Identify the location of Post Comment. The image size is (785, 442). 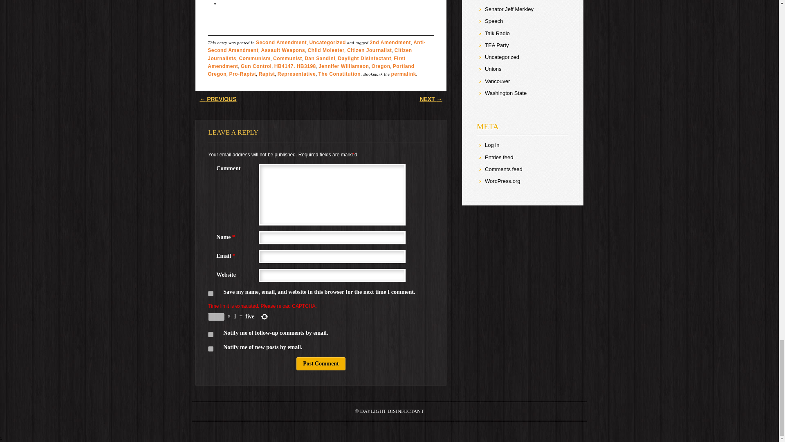
(321, 363).